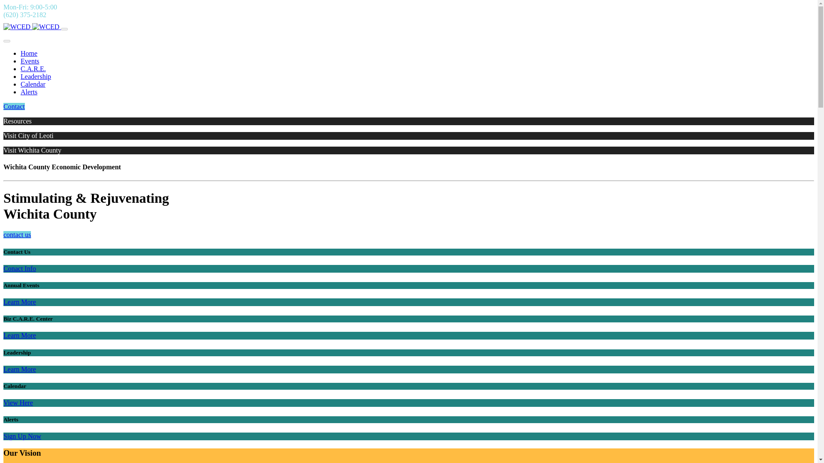 This screenshot has height=463, width=824. What do you see at coordinates (20, 268) in the screenshot?
I see `Conact Info` at bounding box center [20, 268].